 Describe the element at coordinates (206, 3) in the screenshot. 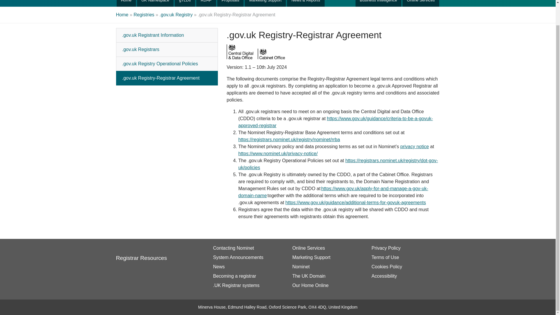

I see `Proposals` at that location.